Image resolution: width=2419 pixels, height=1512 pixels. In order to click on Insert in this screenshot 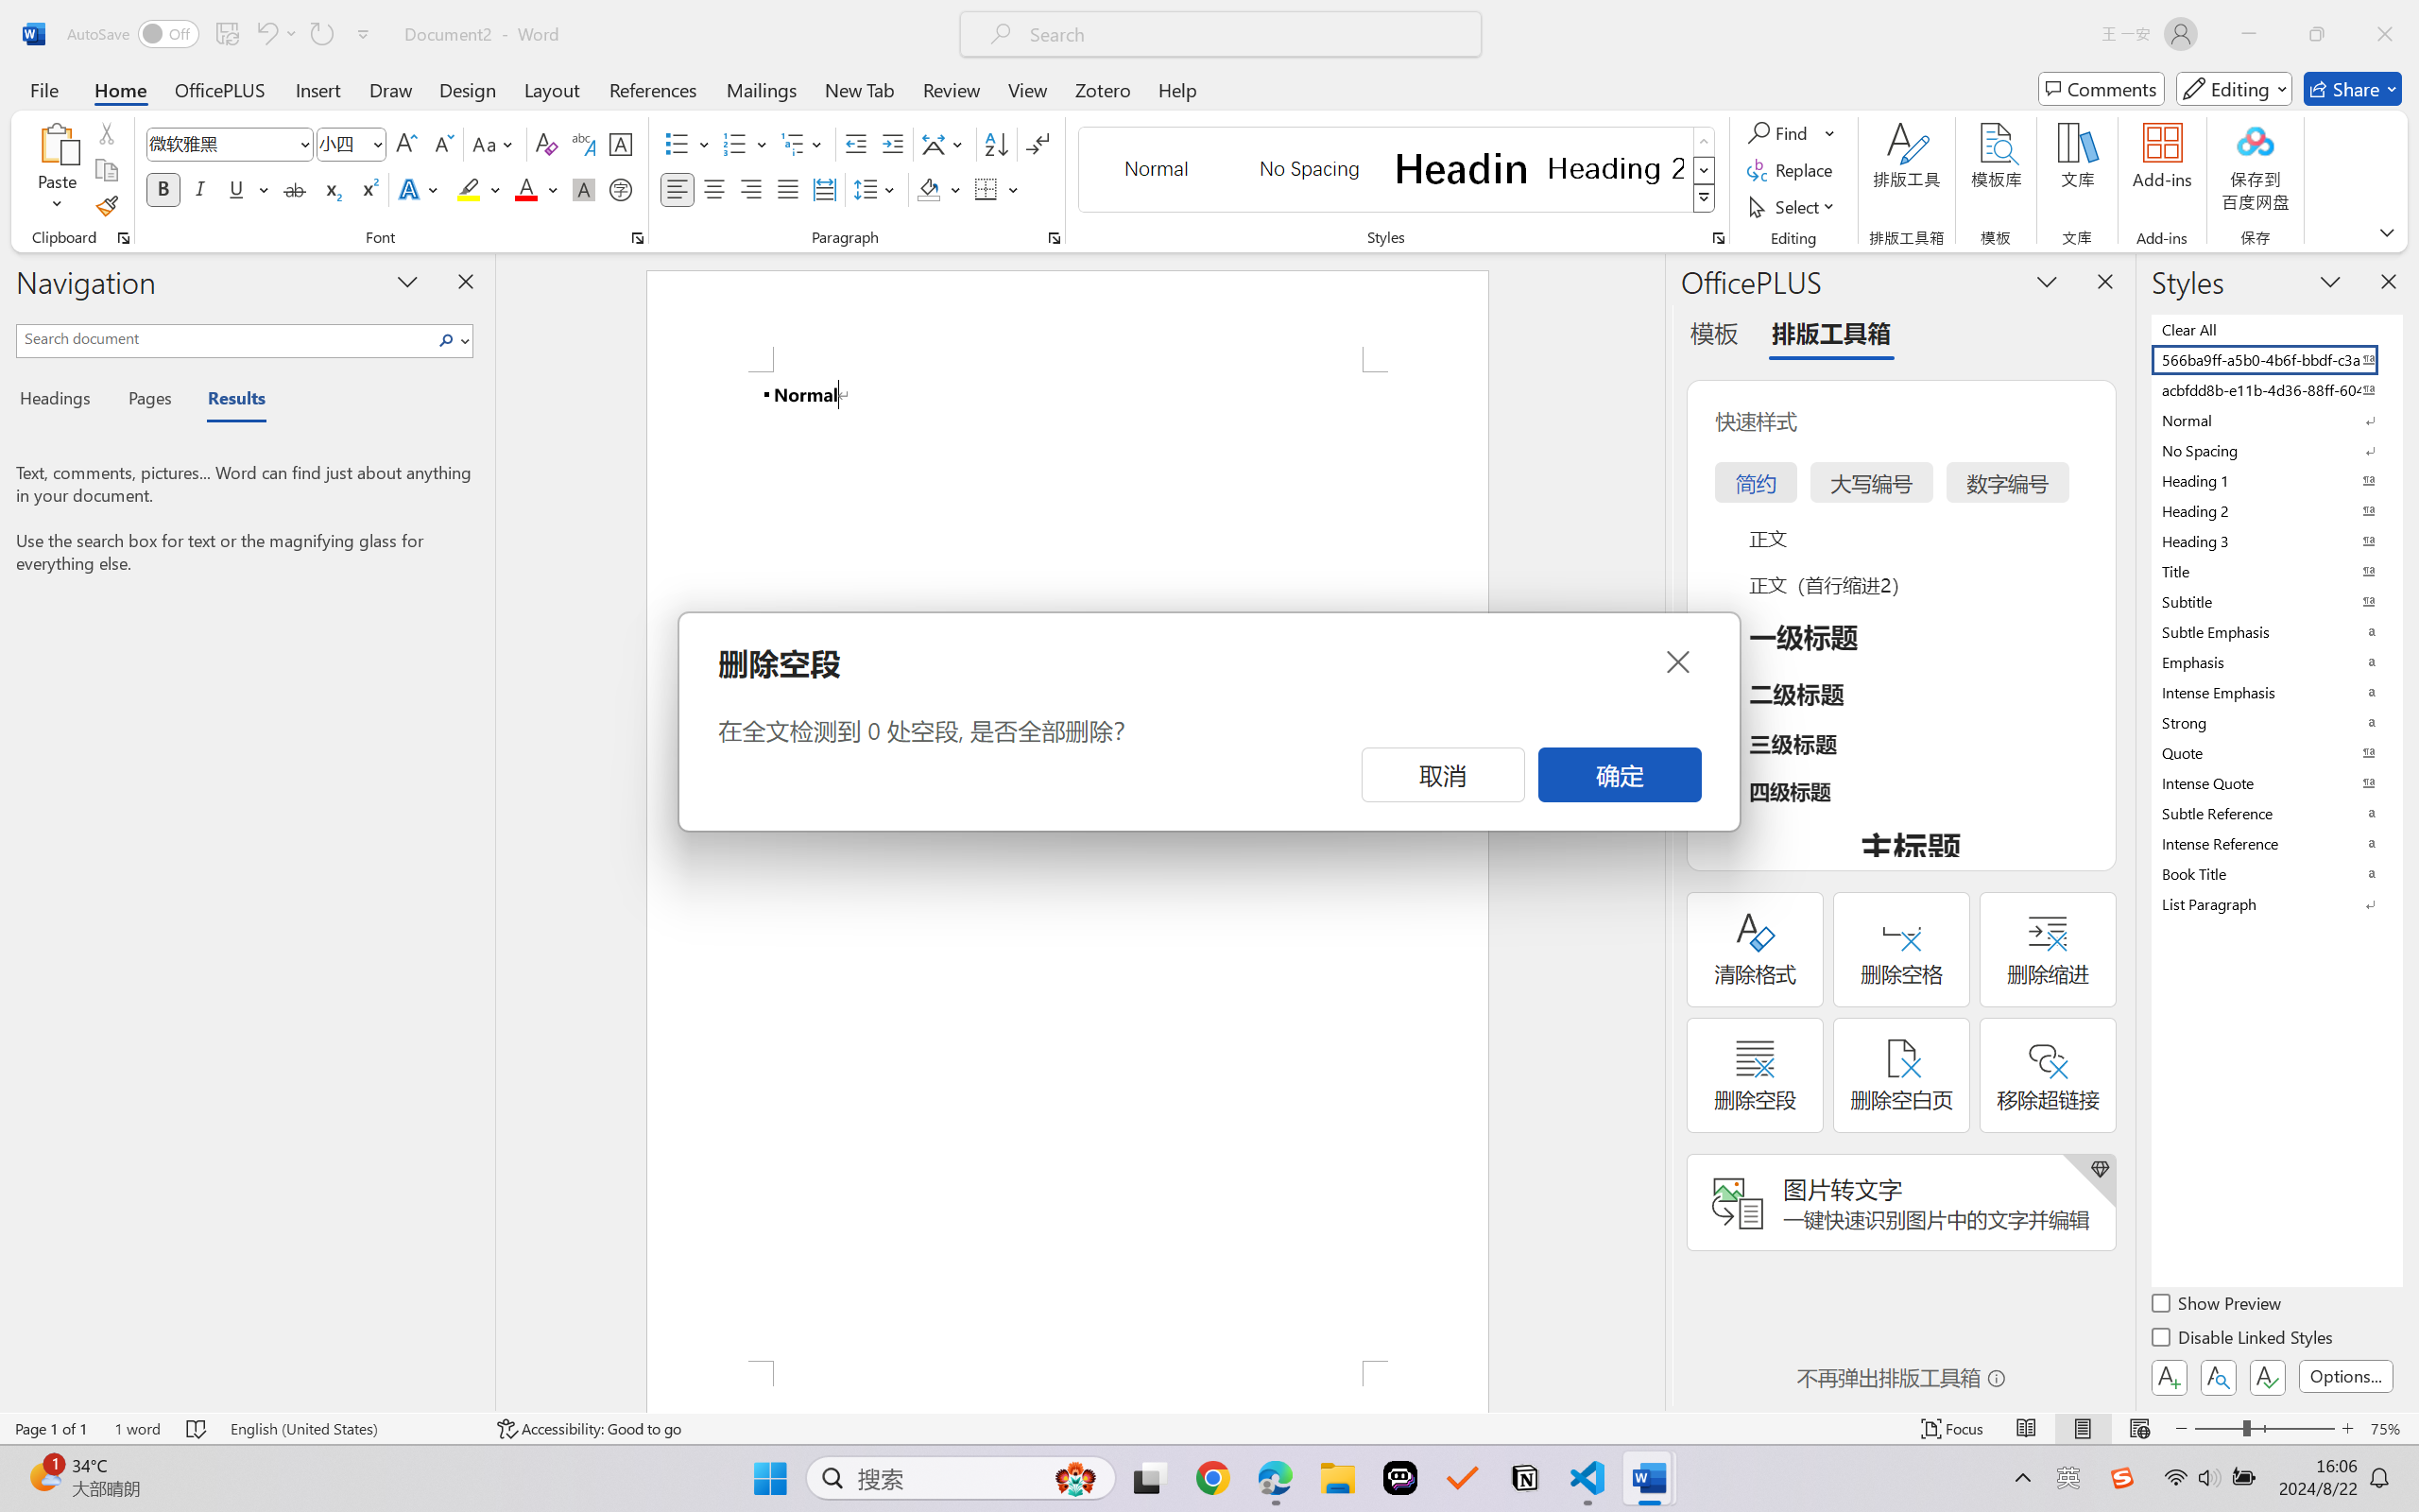, I will do `click(317, 89)`.